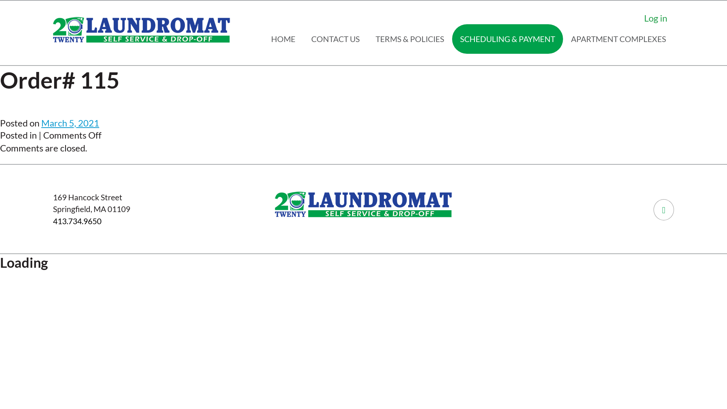 The height and width of the screenshot is (409, 727). I want to click on APARTMENT COMPLEXES, so click(619, 39).